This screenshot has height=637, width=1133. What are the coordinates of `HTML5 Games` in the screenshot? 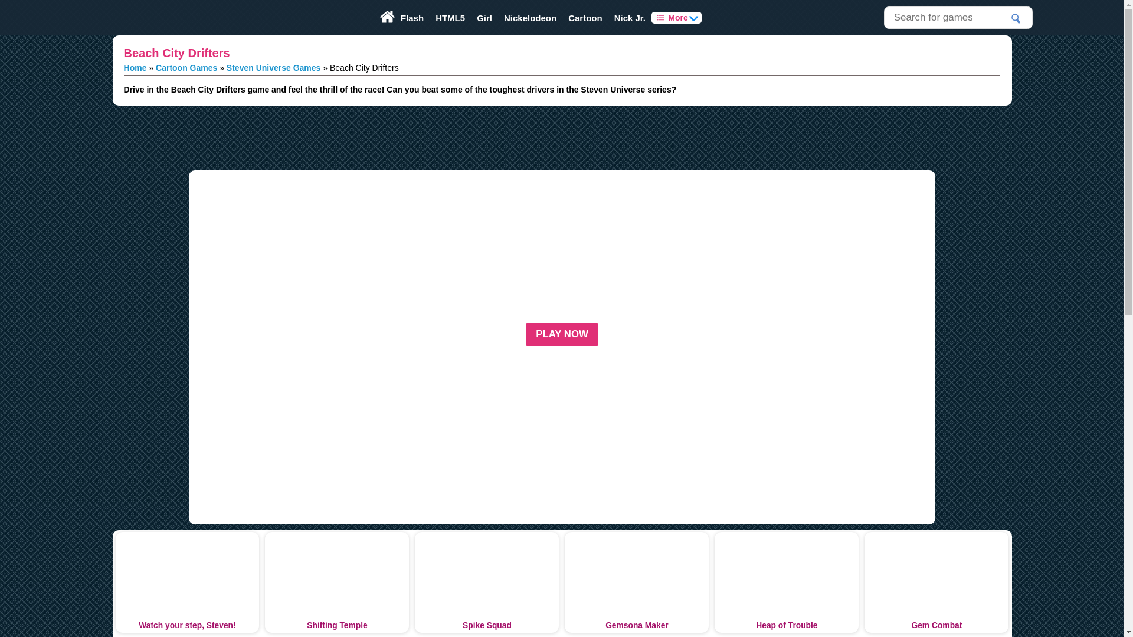 It's located at (450, 18).